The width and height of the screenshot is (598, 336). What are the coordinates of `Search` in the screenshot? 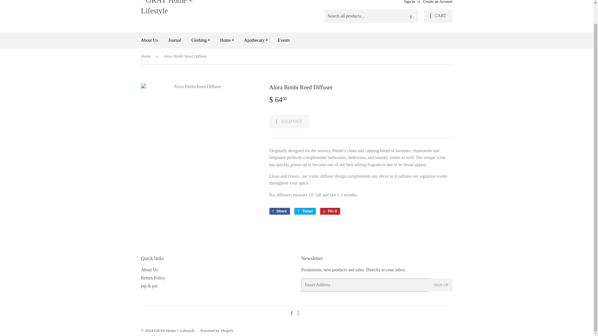 It's located at (411, 16).